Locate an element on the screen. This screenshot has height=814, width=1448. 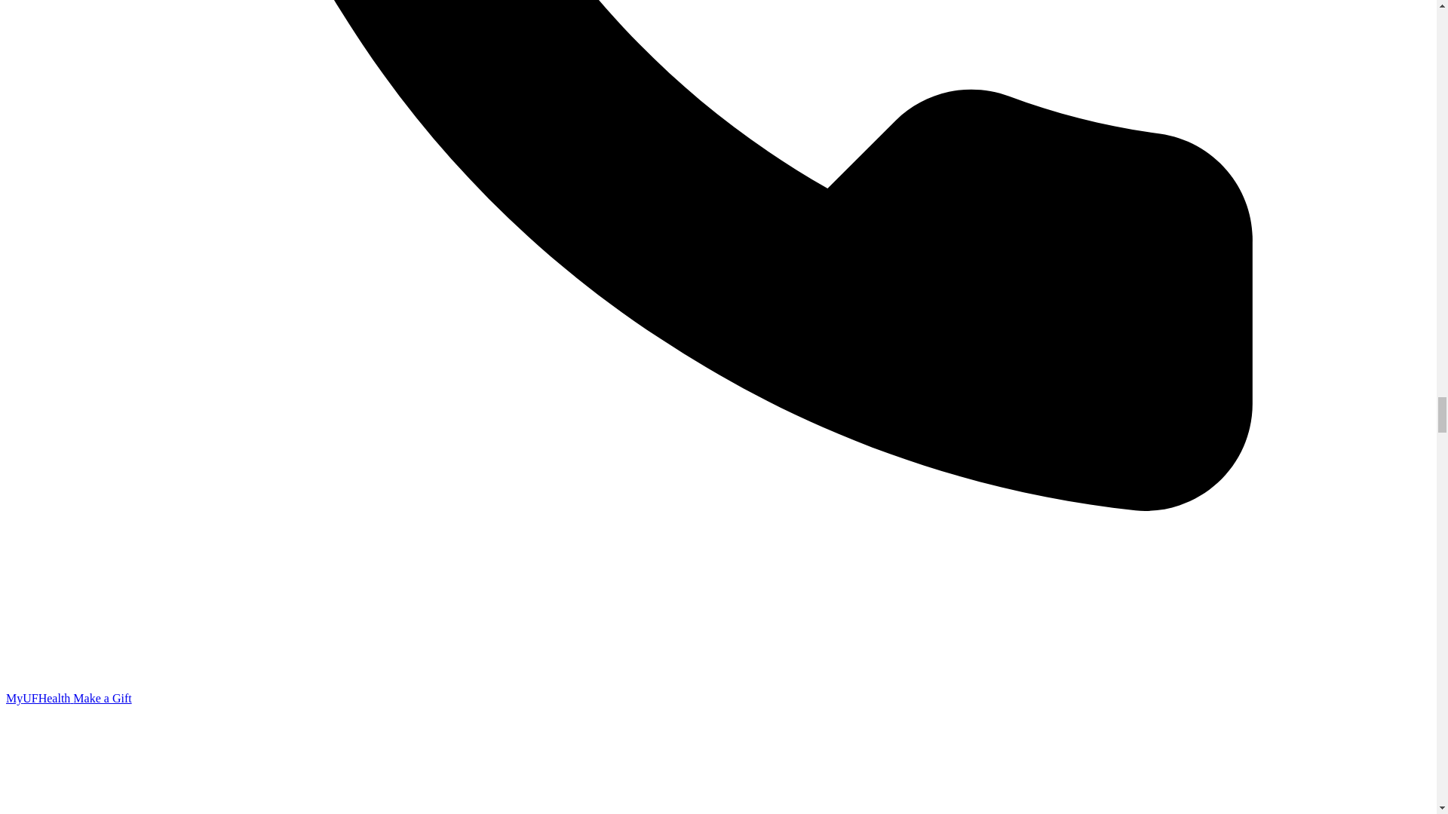
MyUFHealth is located at coordinates (39, 698).